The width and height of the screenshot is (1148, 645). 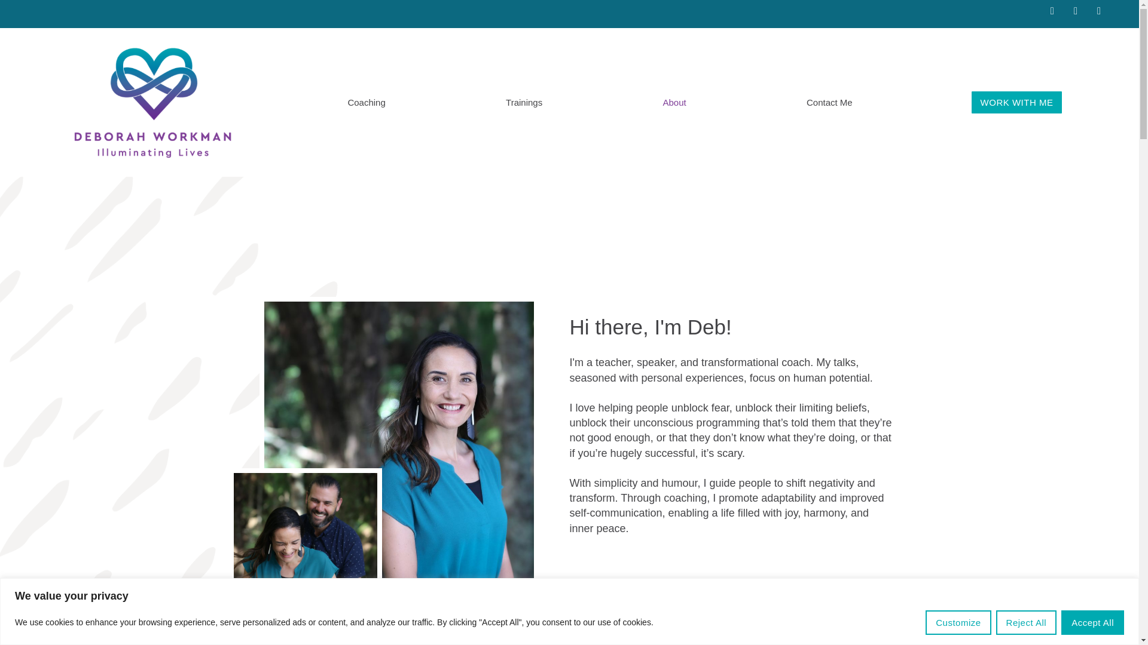 What do you see at coordinates (829, 103) in the screenshot?
I see `Contact Me` at bounding box center [829, 103].